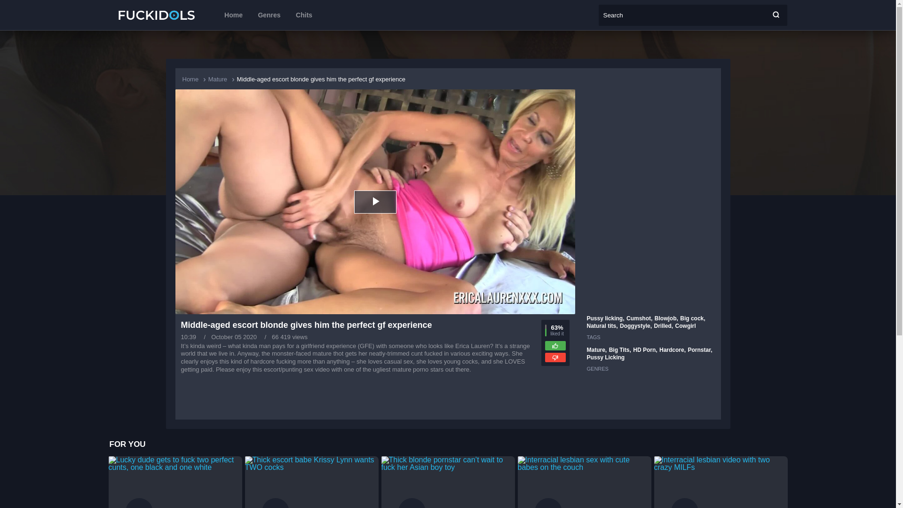  What do you see at coordinates (645, 349) in the screenshot?
I see `HD Porn` at bounding box center [645, 349].